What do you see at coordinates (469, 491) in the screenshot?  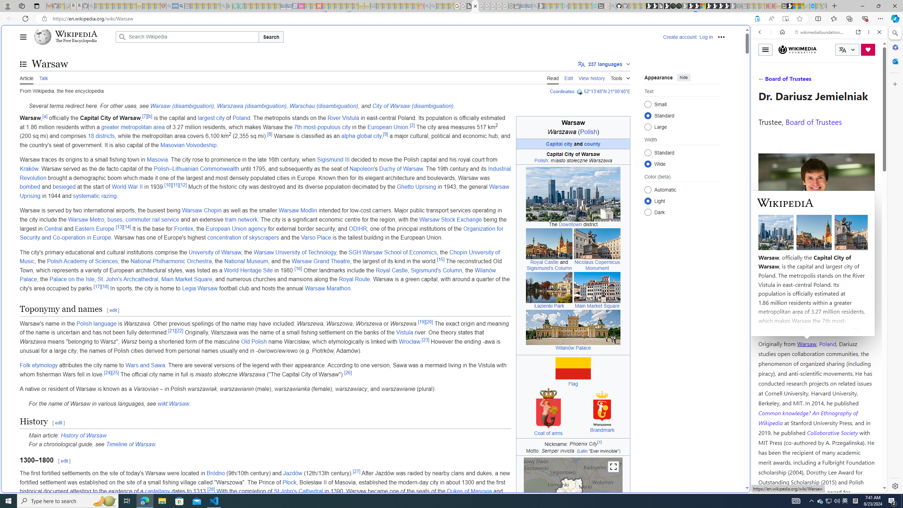 I see `Dukes of Masovia` at bounding box center [469, 491].